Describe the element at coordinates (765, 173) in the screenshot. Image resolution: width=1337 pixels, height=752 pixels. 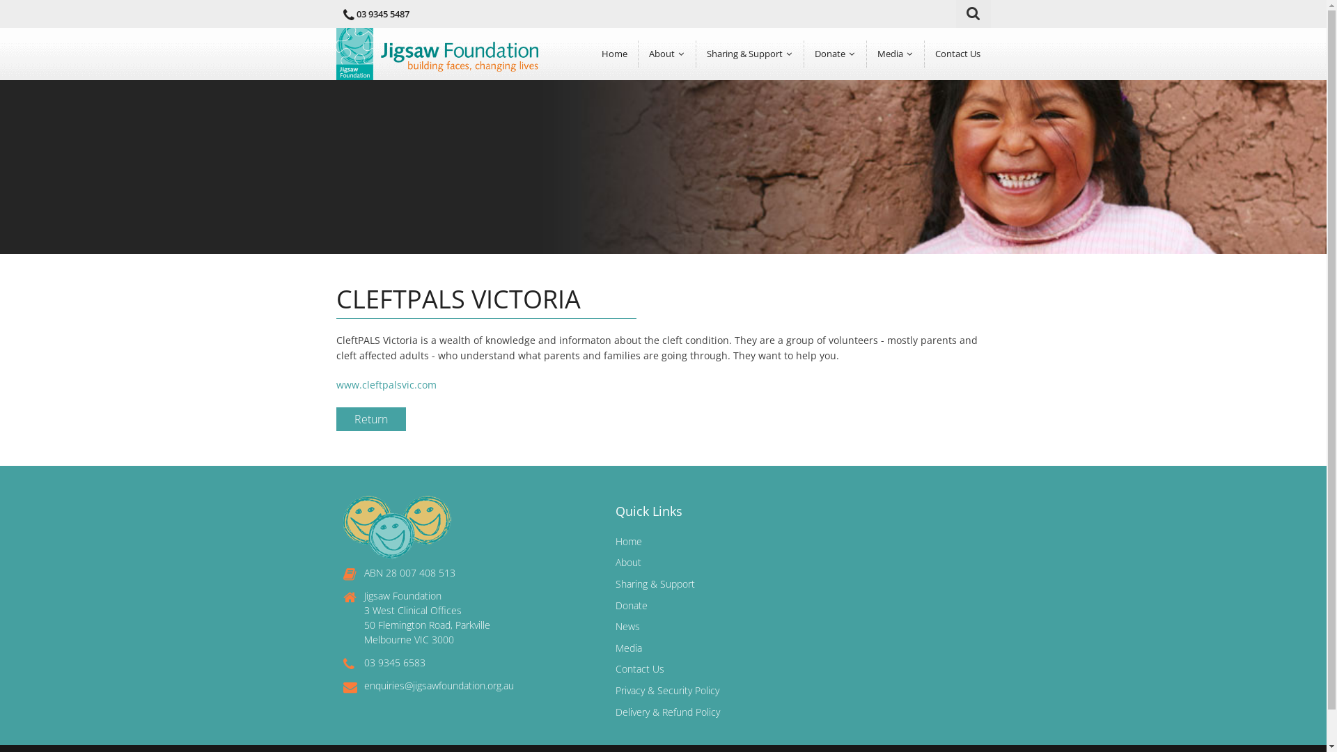
I see `Links` at that location.